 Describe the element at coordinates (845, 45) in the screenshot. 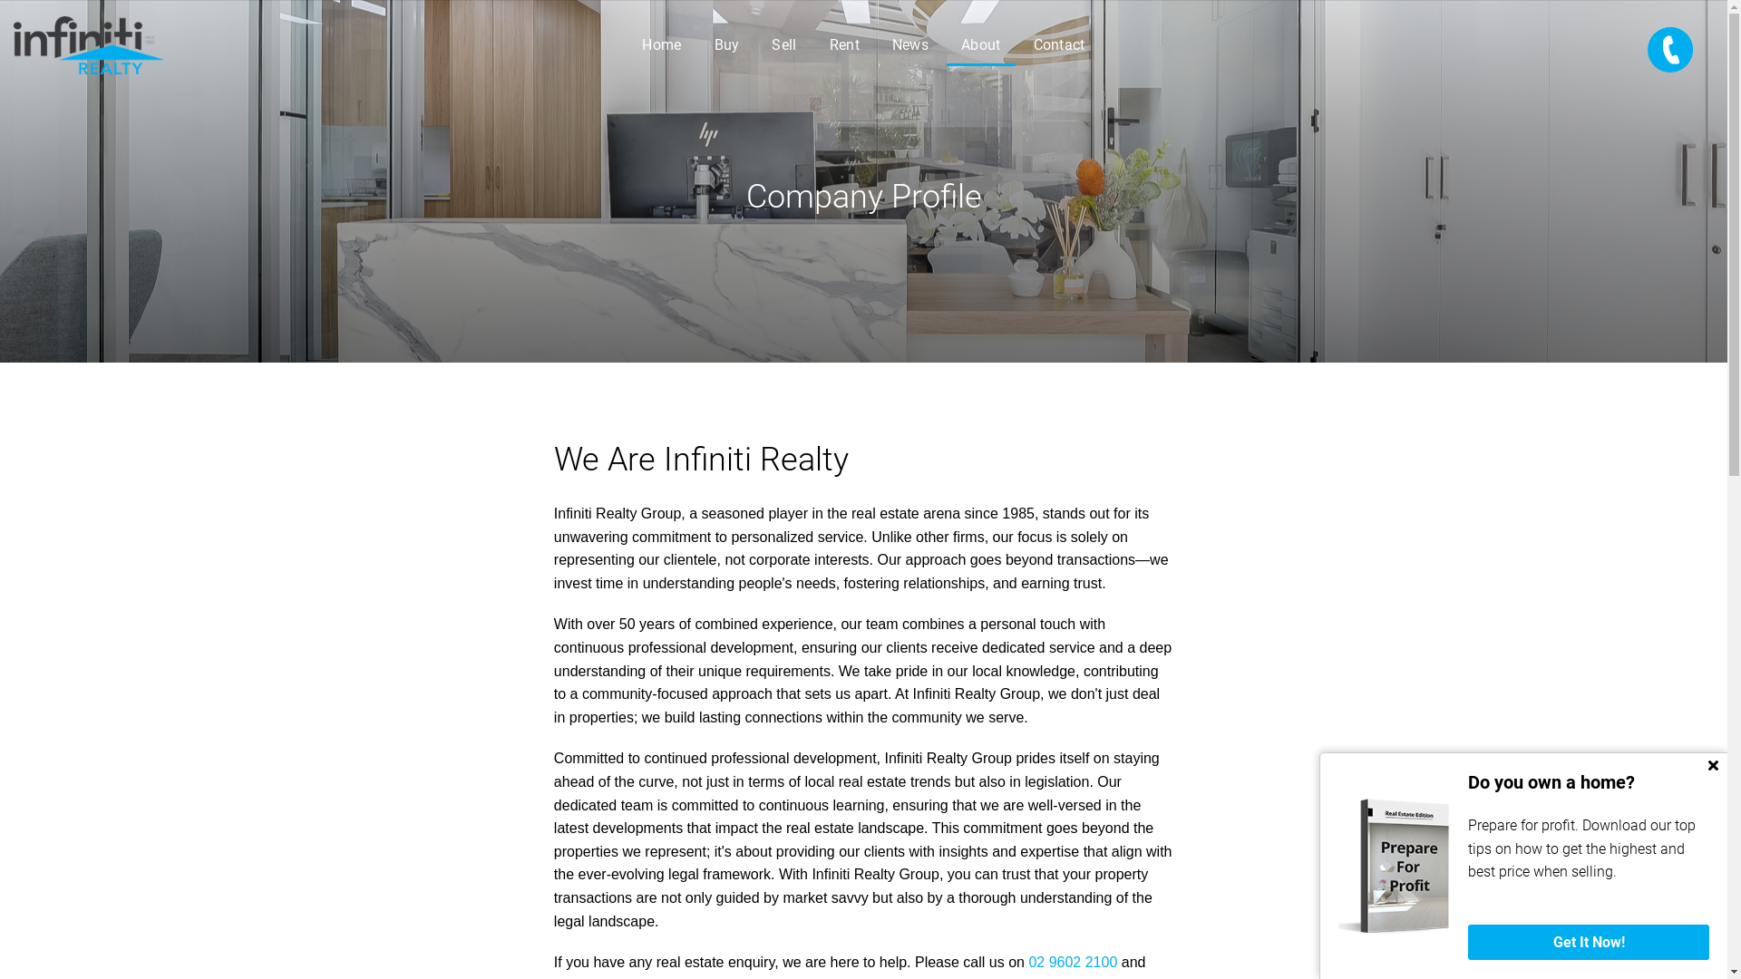

I see `Rent` at that location.